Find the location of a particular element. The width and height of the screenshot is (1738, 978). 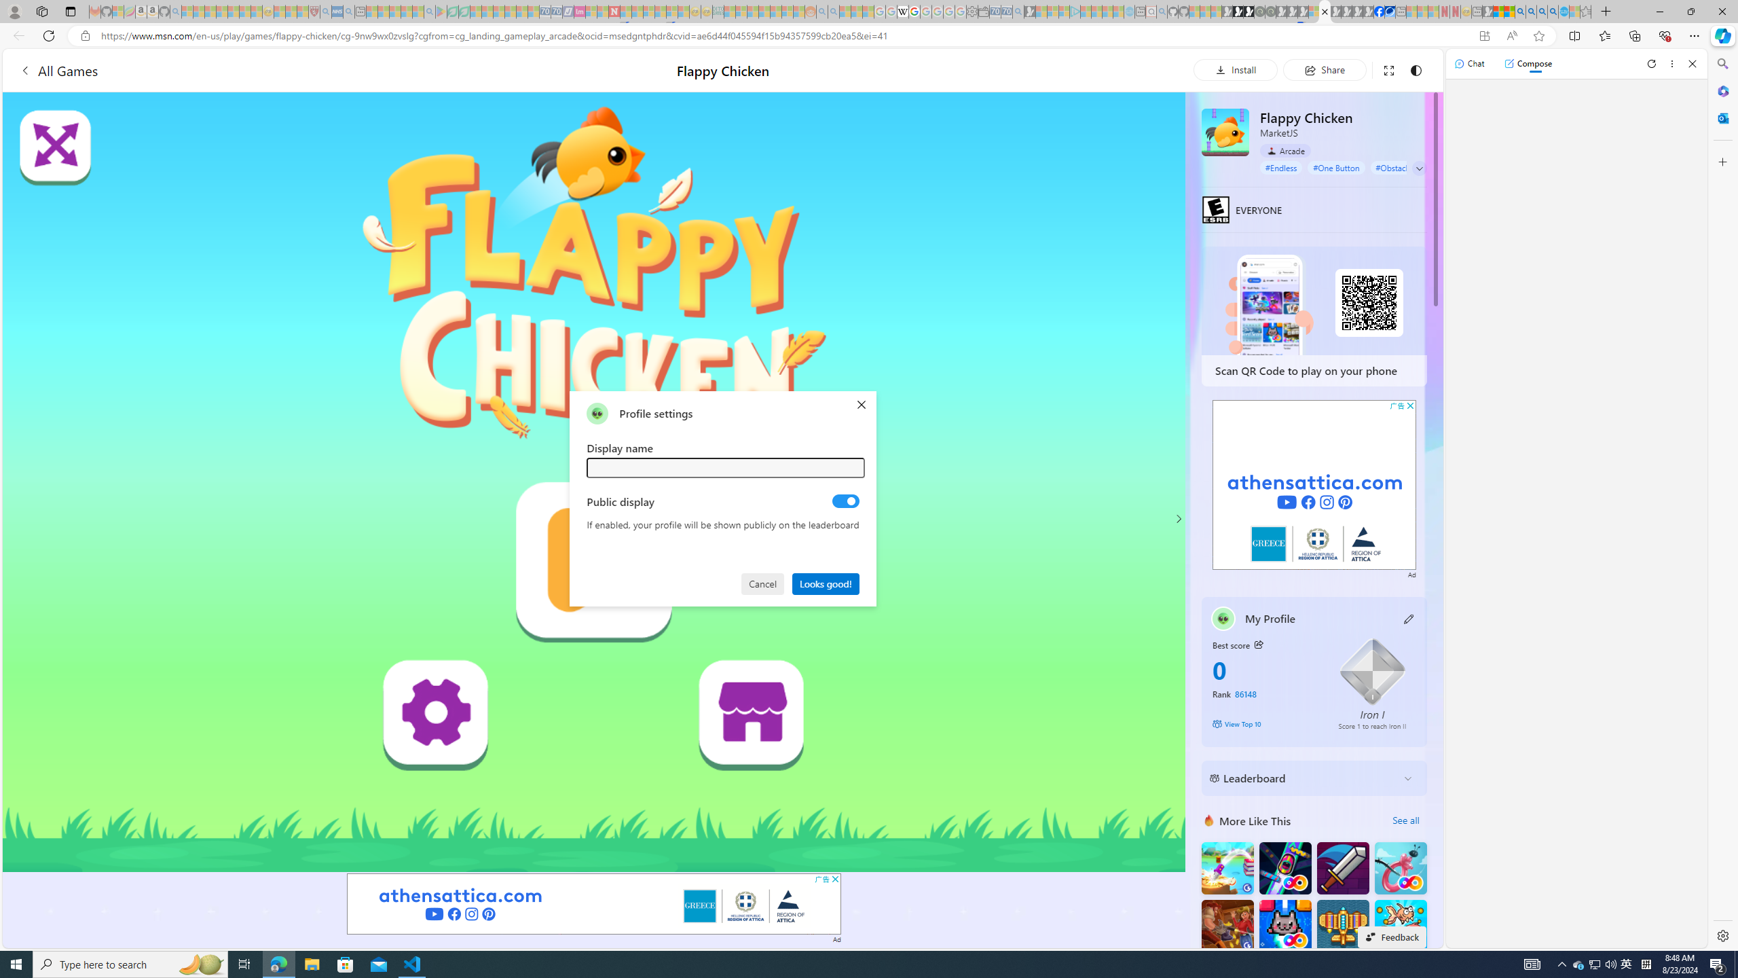

Looks good! is located at coordinates (826, 583).